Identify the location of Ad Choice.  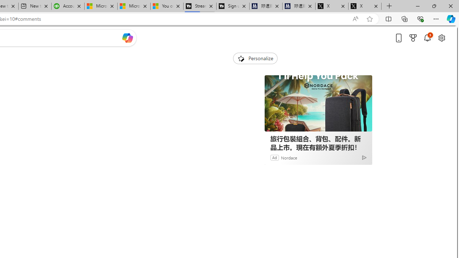
(364, 158).